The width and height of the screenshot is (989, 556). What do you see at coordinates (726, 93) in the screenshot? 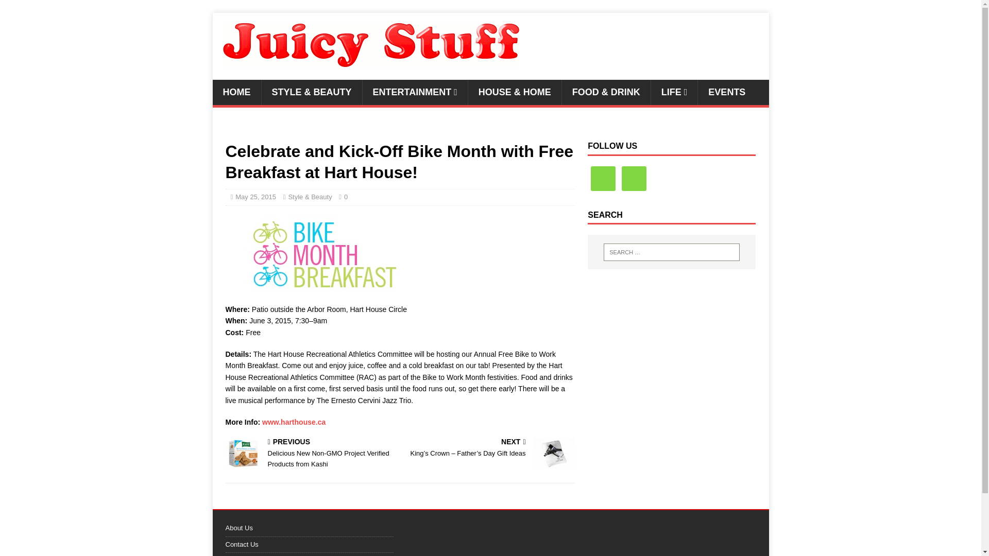
I see `EVENTS` at bounding box center [726, 93].